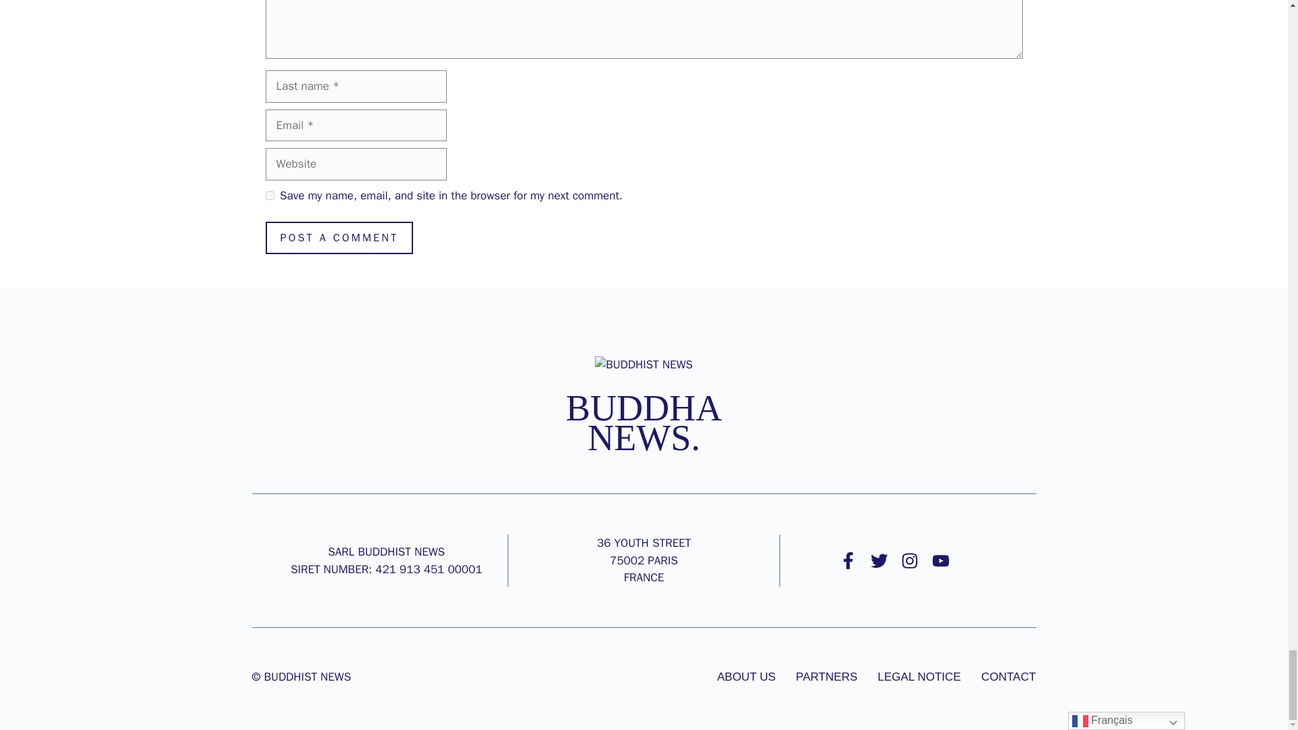 This screenshot has height=730, width=1298. Describe the element at coordinates (269, 195) in the screenshot. I see `yes` at that location.